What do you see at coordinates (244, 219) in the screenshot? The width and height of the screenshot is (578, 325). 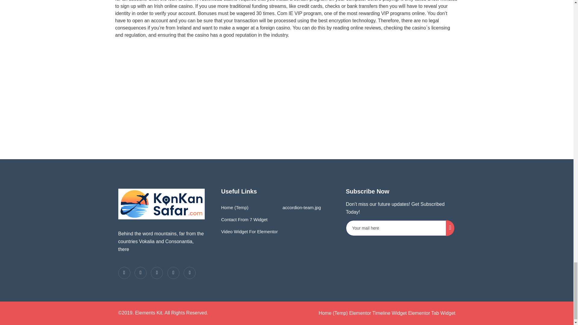 I see `Contact From 7 Widget` at bounding box center [244, 219].